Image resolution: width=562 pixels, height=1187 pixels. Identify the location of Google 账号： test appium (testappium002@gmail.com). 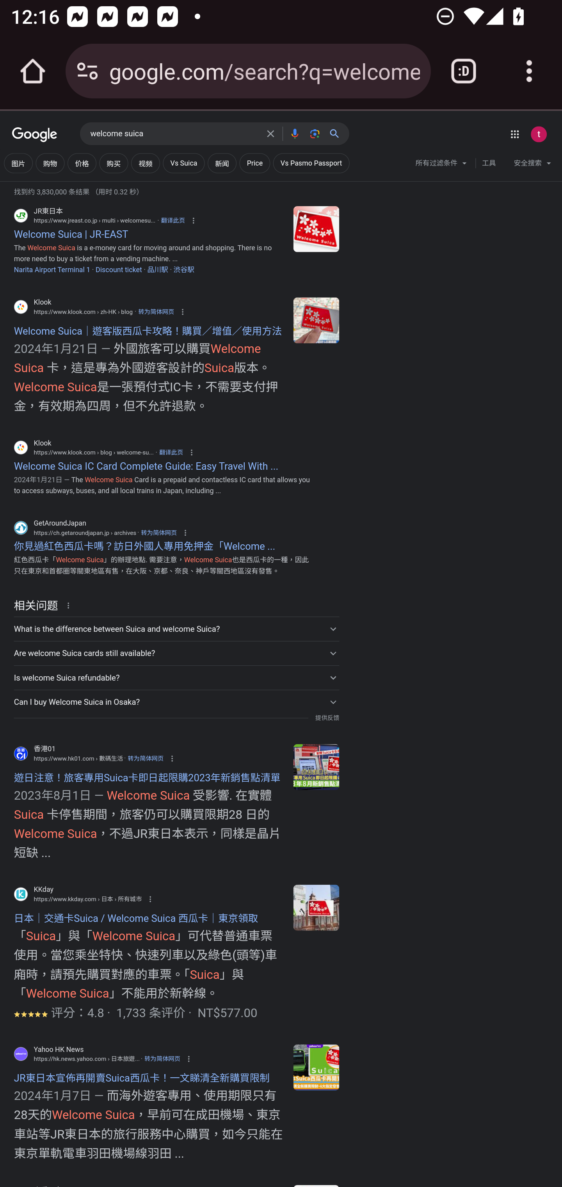
(539, 134).